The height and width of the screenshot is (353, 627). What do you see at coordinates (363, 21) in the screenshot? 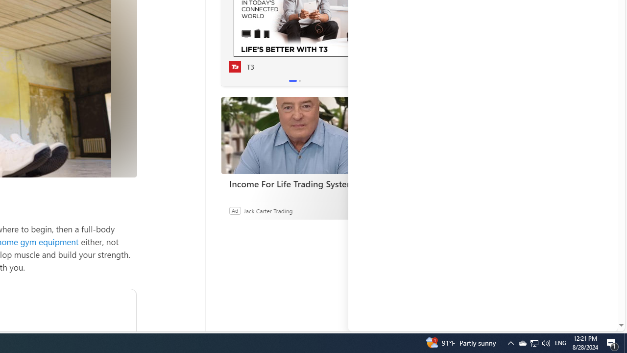
I see `next` at bounding box center [363, 21].